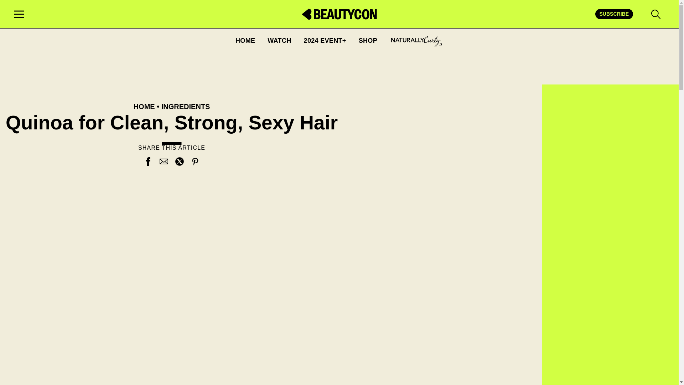  What do you see at coordinates (245, 40) in the screenshot?
I see `HOME` at bounding box center [245, 40].